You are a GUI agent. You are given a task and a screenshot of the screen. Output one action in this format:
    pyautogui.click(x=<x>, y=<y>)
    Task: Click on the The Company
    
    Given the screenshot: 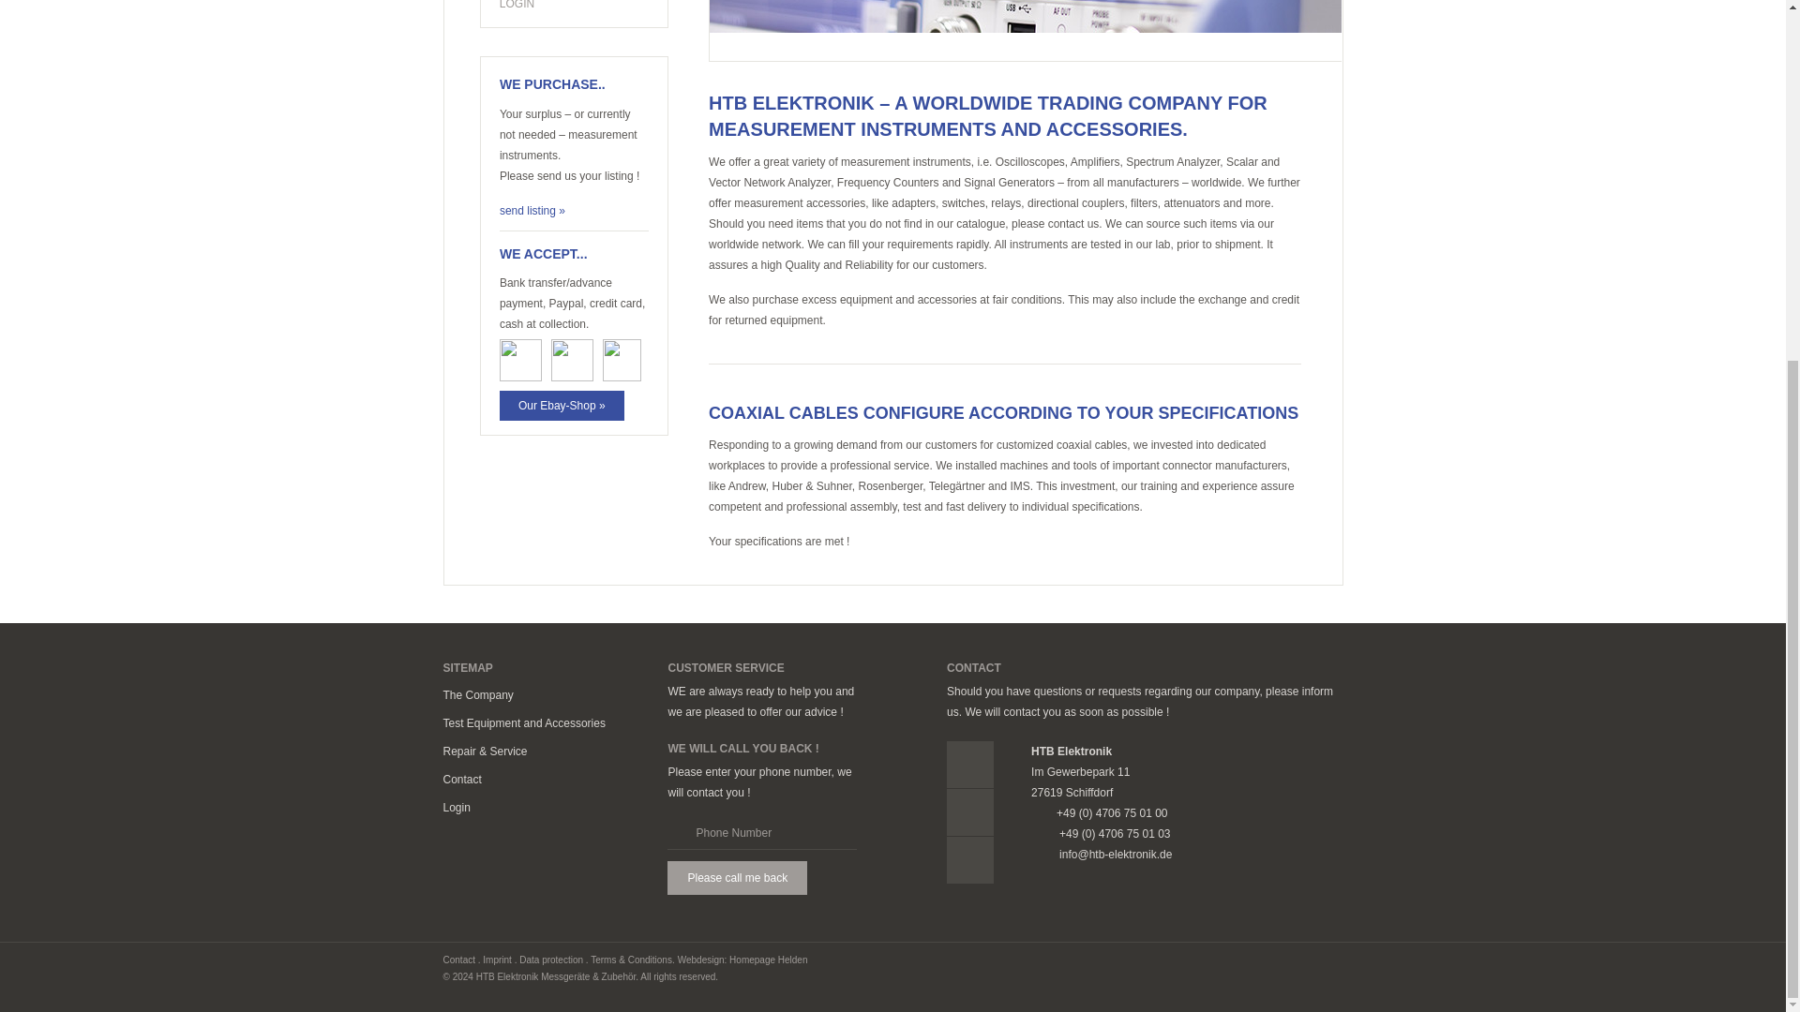 What is the action you would take?
    pyautogui.click(x=478, y=695)
    